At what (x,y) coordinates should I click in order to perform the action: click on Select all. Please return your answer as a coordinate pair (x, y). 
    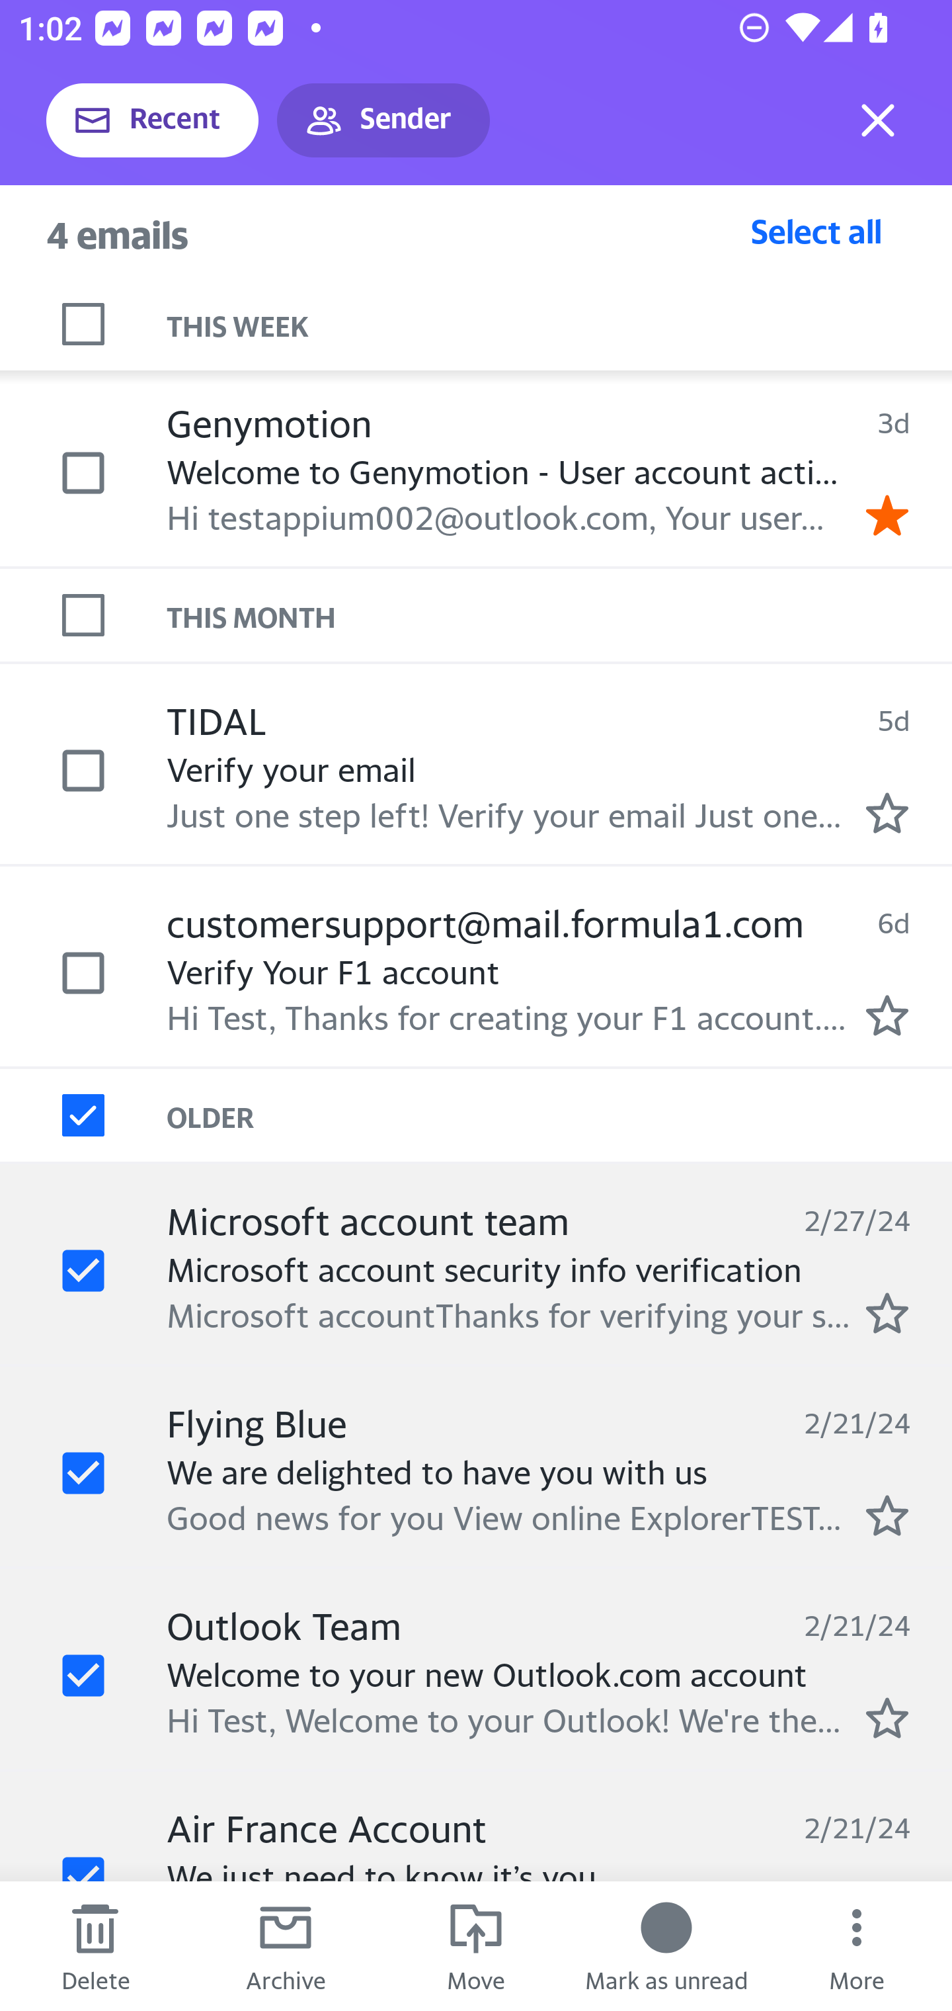
    Looking at the image, I should click on (816, 231).